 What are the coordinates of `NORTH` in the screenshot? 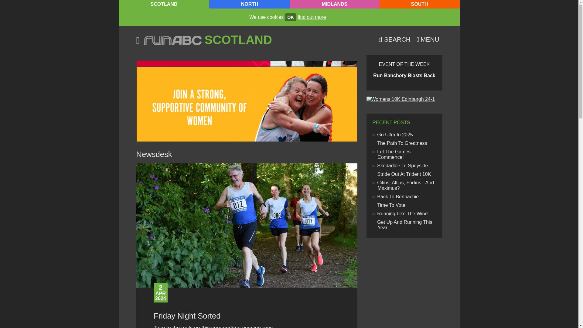 It's located at (250, 4).